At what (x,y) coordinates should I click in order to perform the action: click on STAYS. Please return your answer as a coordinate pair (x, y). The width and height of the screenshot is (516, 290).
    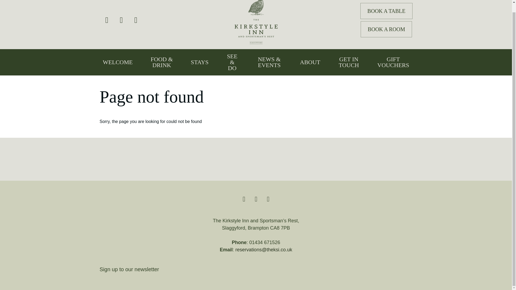
    Looking at the image, I should click on (199, 62).